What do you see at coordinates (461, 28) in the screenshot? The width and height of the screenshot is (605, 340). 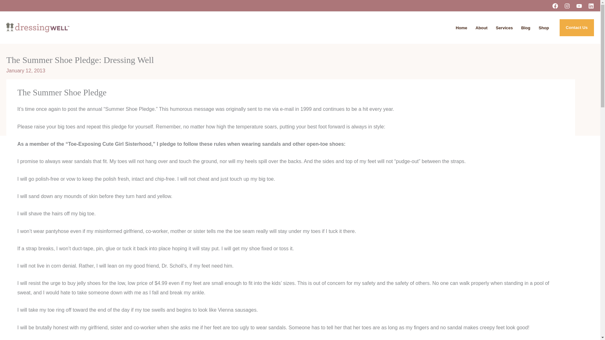 I see `Home` at bounding box center [461, 28].